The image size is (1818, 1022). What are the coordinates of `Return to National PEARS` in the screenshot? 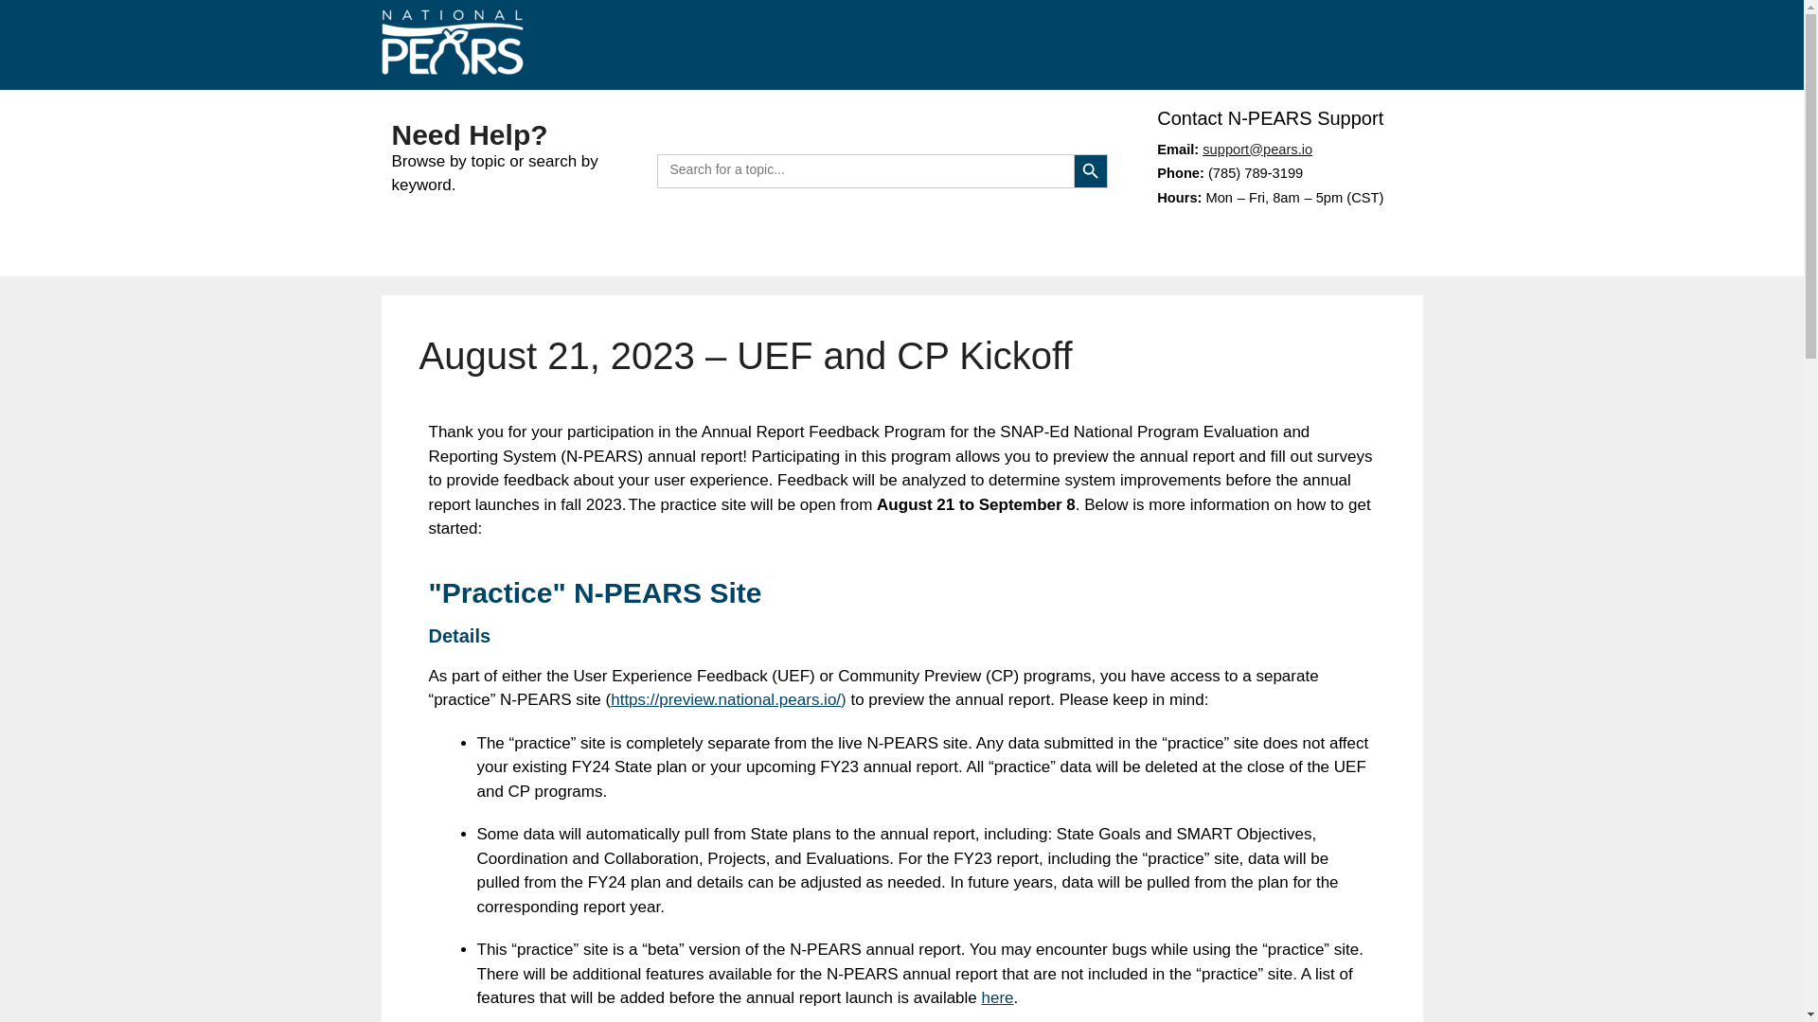 It's located at (451, 42).